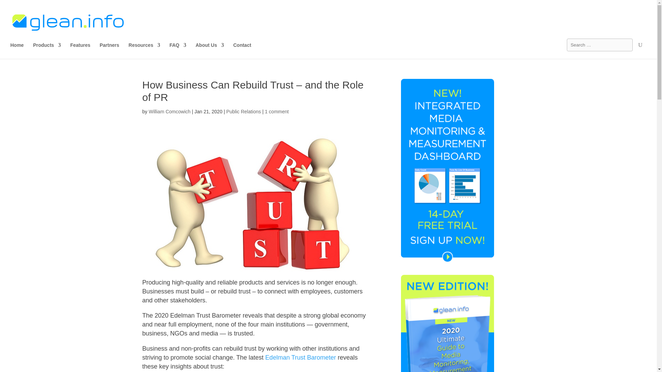  What do you see at coordinates (109, 51) in the screenshot?
I see `Partners` at bounding box center [109, 51].